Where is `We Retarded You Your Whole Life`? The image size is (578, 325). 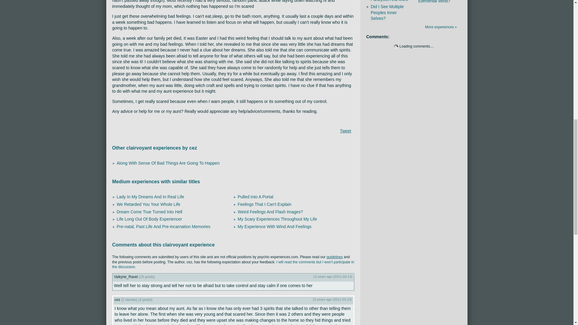
We Retarded You Your Whole Life is located at coordinates (148, 204).